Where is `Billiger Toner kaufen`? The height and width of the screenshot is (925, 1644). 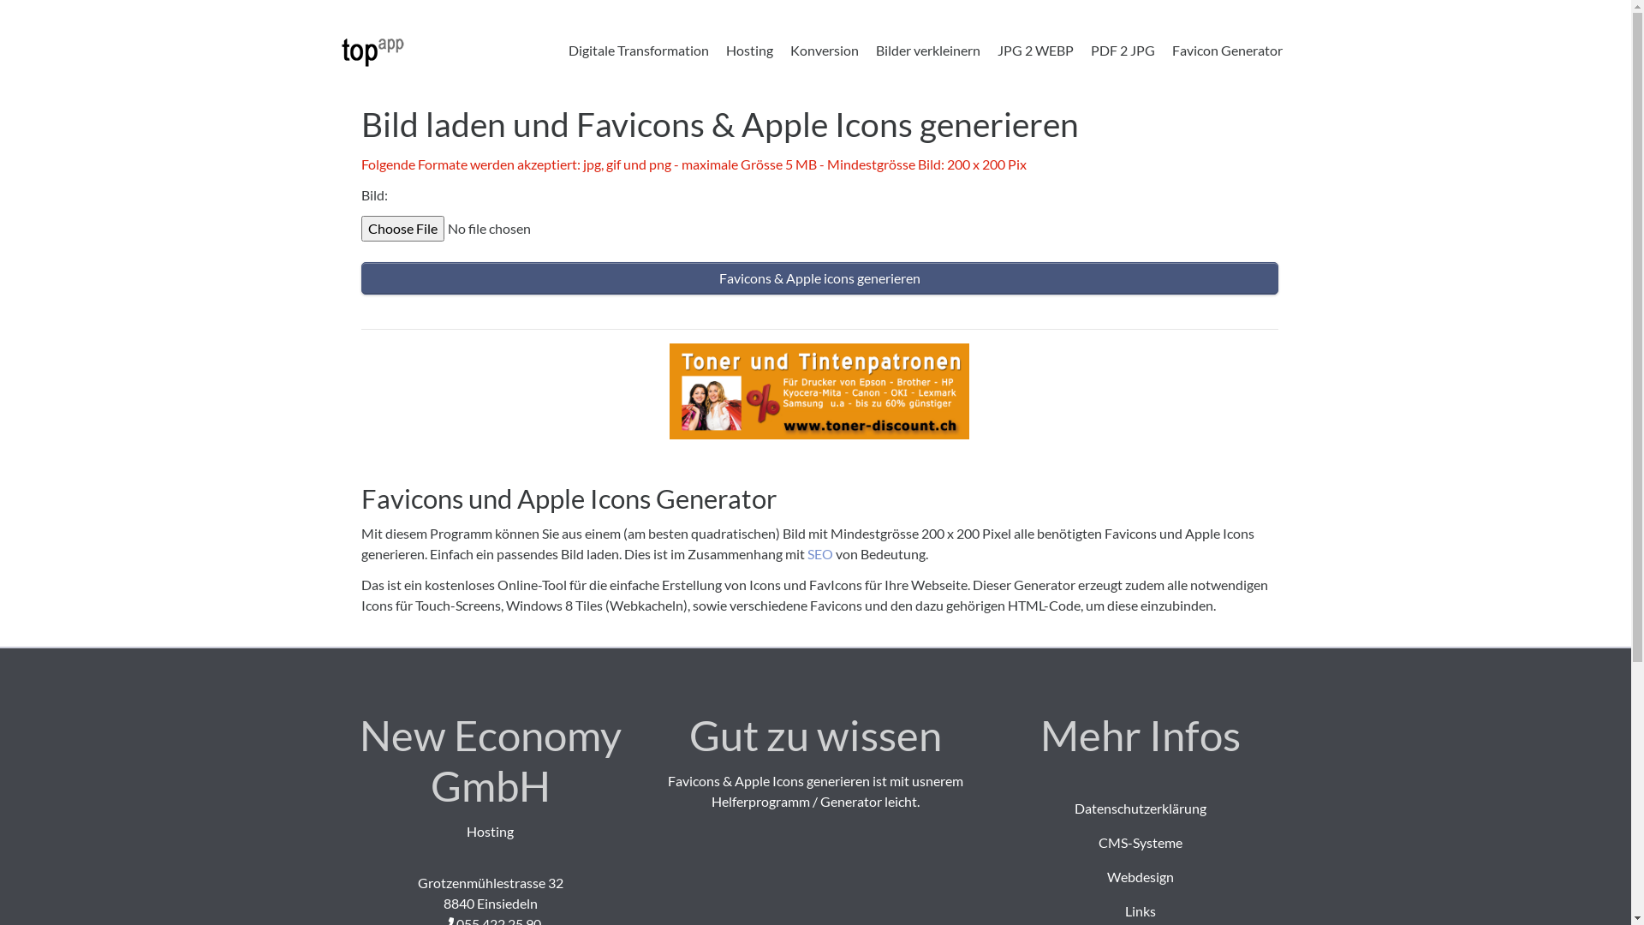
Billiger Toner kaufen is located at coordinates (819, 389).